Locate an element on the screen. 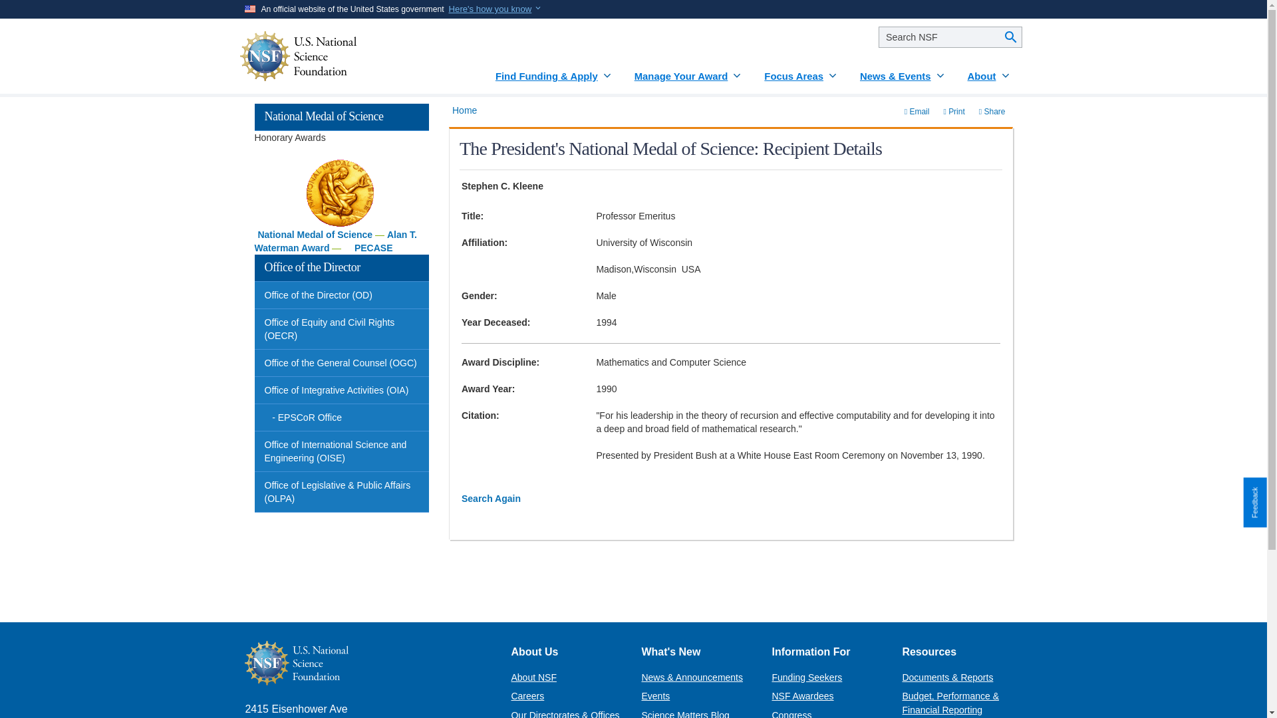 This screenshot has height=718, width=1277. PECASE is located at coordinates (374, 248).